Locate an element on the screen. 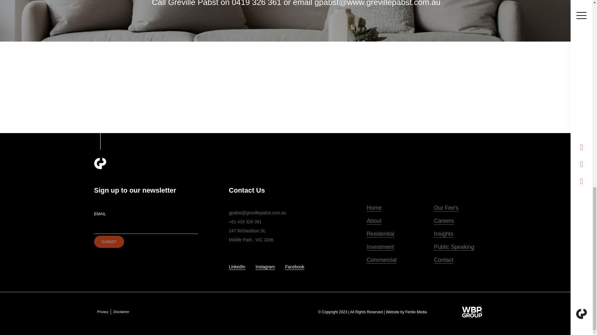 The image size is (597, 335). Home is located at coordinates (397, 208).